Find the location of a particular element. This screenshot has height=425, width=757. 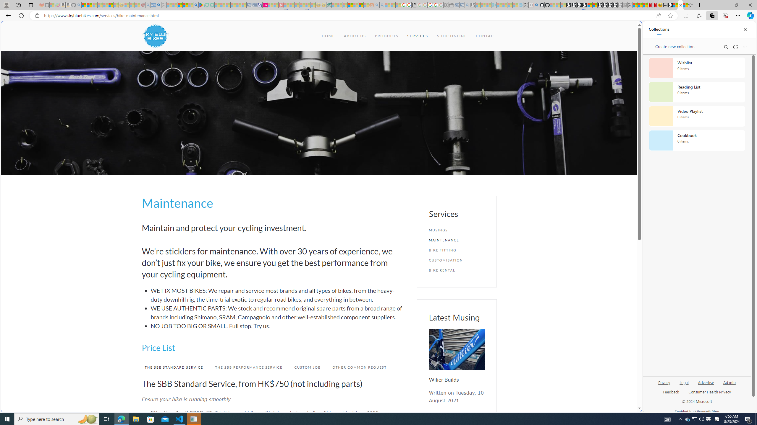

BIKE RENTAL is located at coordinates (457, 270).